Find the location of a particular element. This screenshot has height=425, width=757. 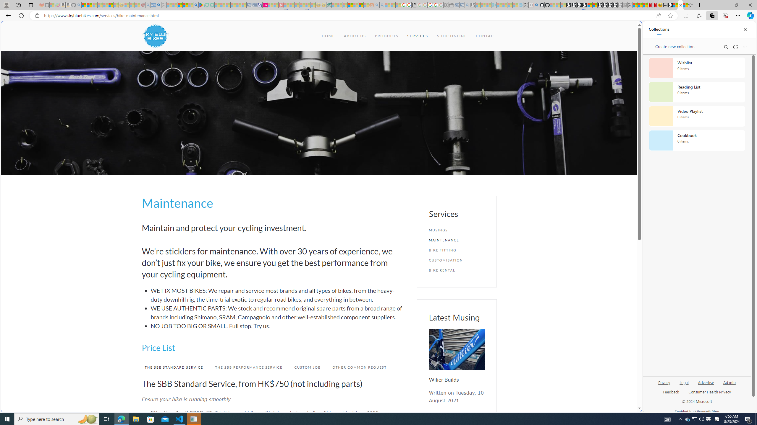

BIKE RENTAL is located at coordinates (457, 270).